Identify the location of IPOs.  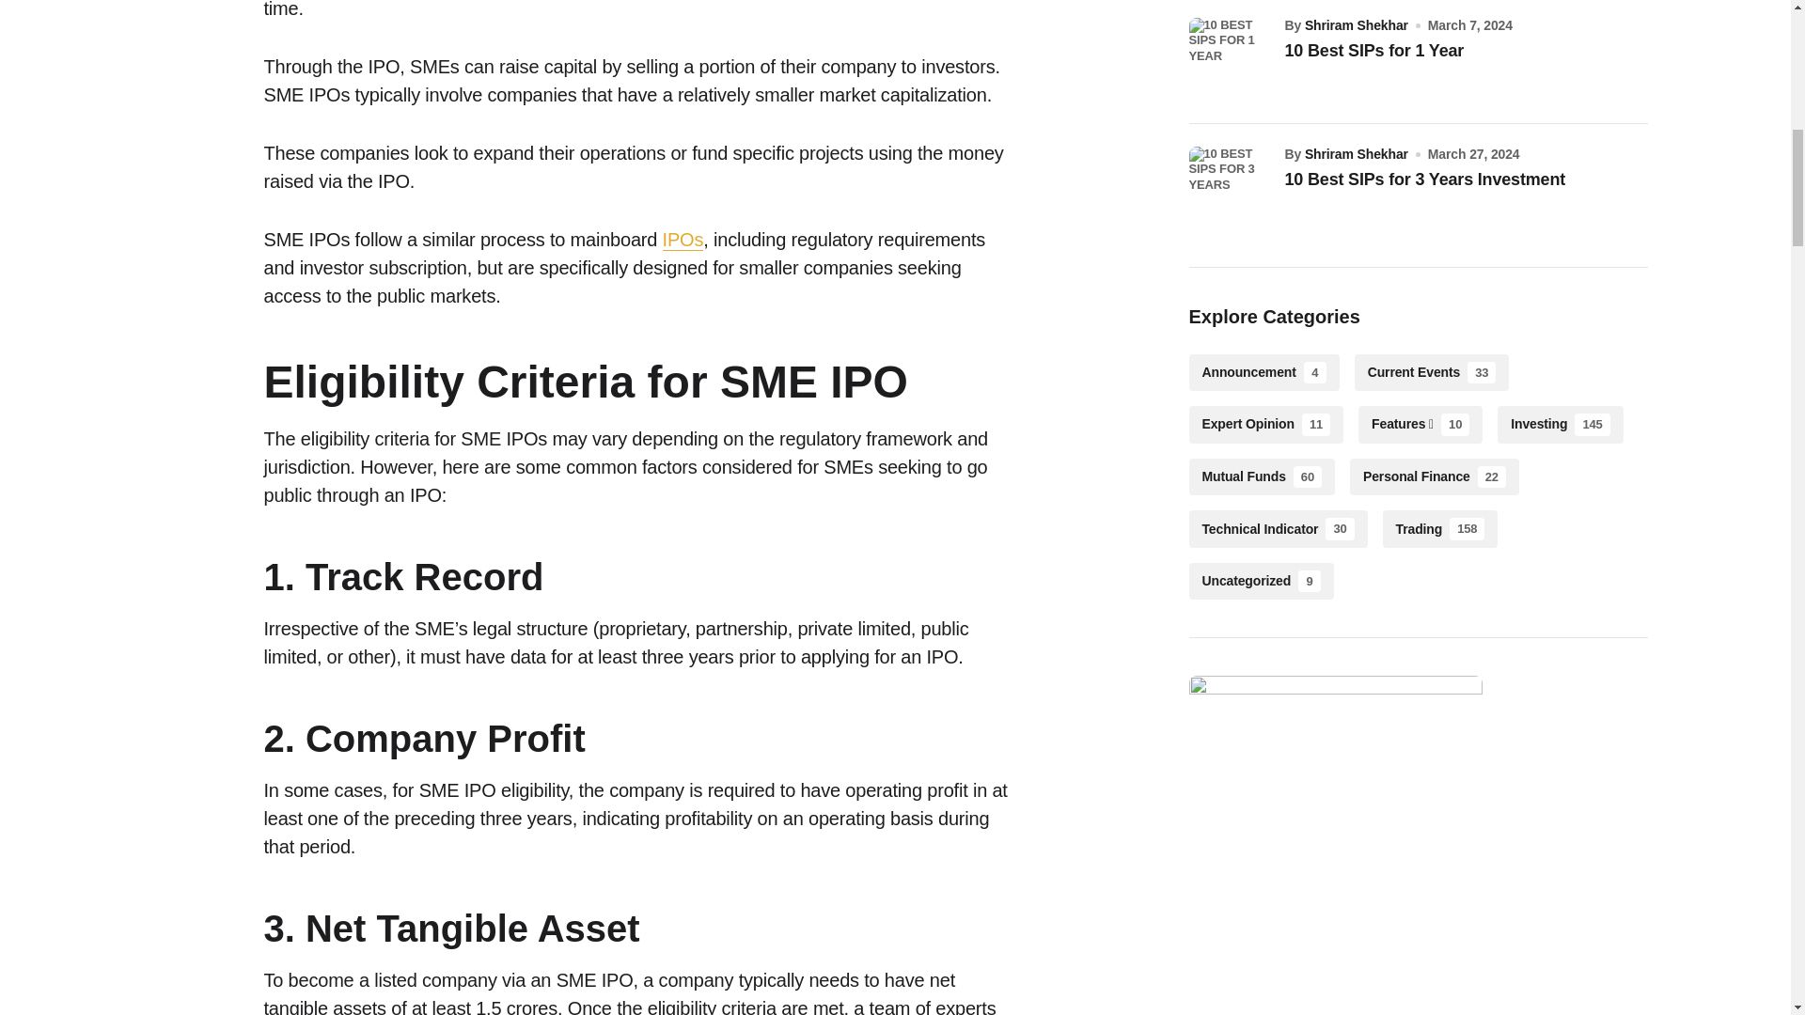
(683, 240).